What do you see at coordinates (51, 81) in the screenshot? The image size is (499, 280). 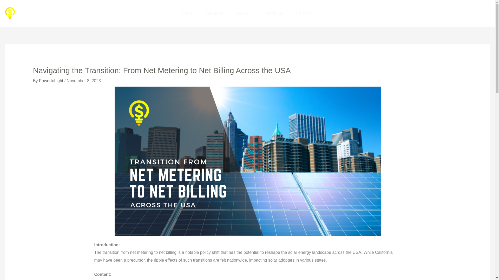 I see `View all posts by PowertoLight` at bounding box center [51, 81].